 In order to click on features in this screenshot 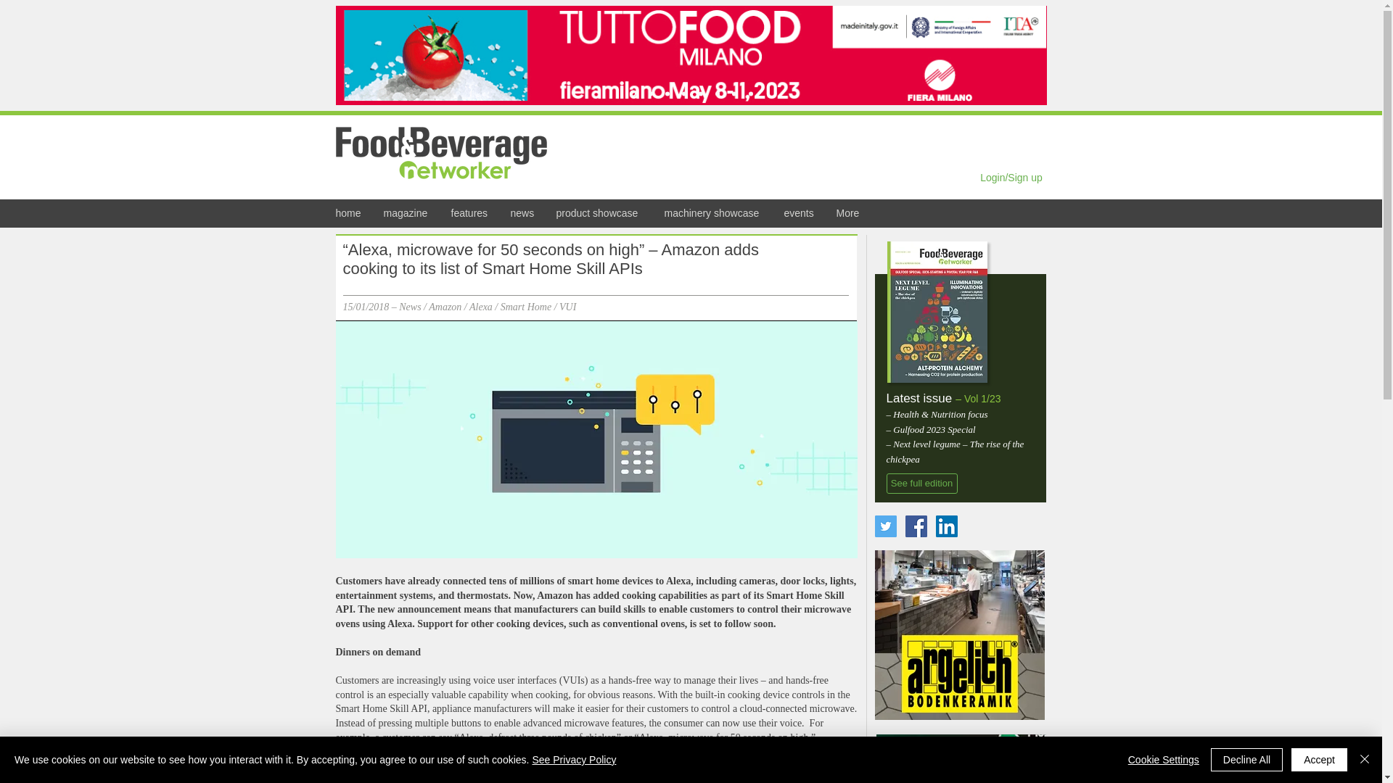, I will do `click(469, 213)`.